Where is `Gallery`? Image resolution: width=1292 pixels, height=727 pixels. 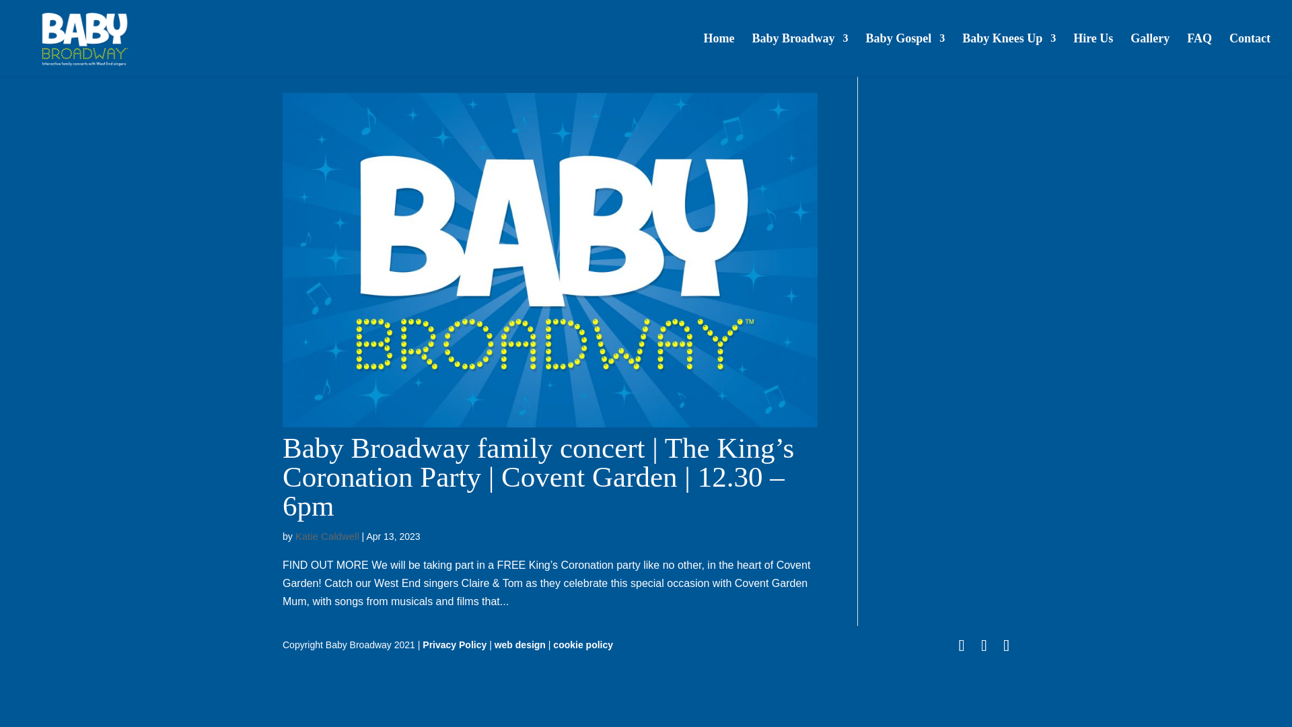
Gallery is located at coordinates (1149, 55).